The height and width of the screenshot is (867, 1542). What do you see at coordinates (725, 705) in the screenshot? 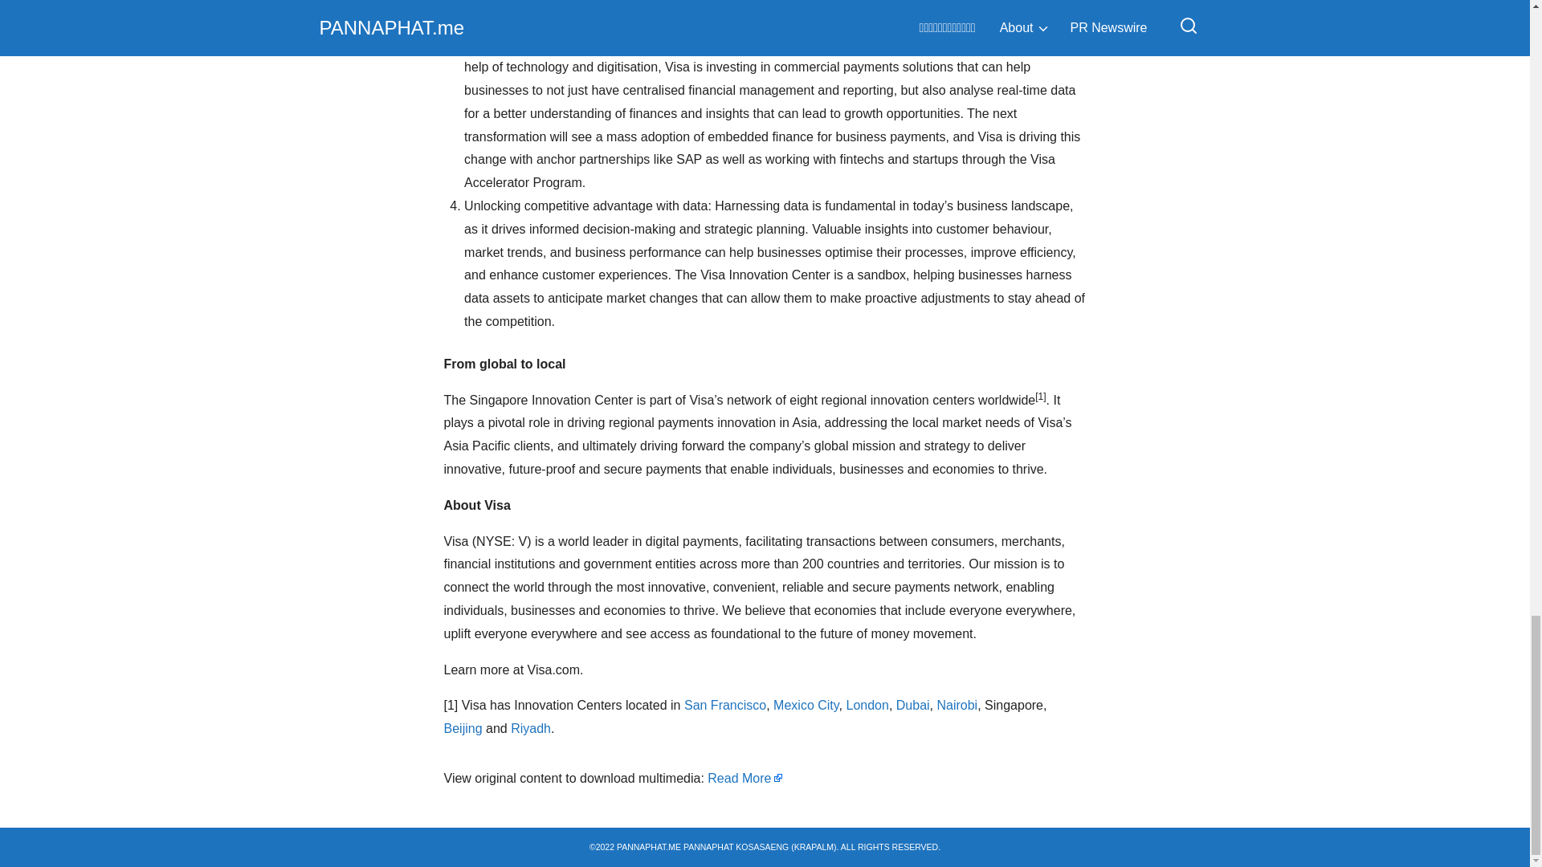
I see `San Francisco` at bounding box center [725, 705].